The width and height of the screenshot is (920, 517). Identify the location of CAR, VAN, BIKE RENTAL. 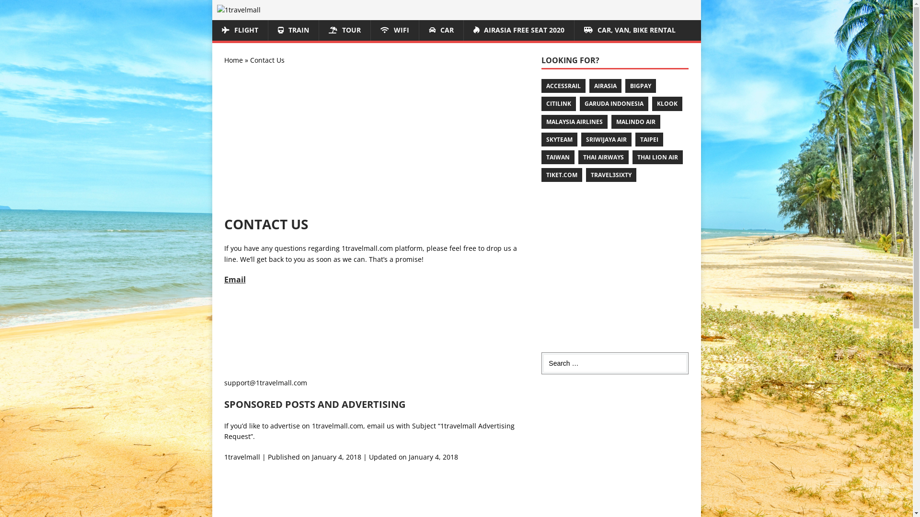
(630, 30).